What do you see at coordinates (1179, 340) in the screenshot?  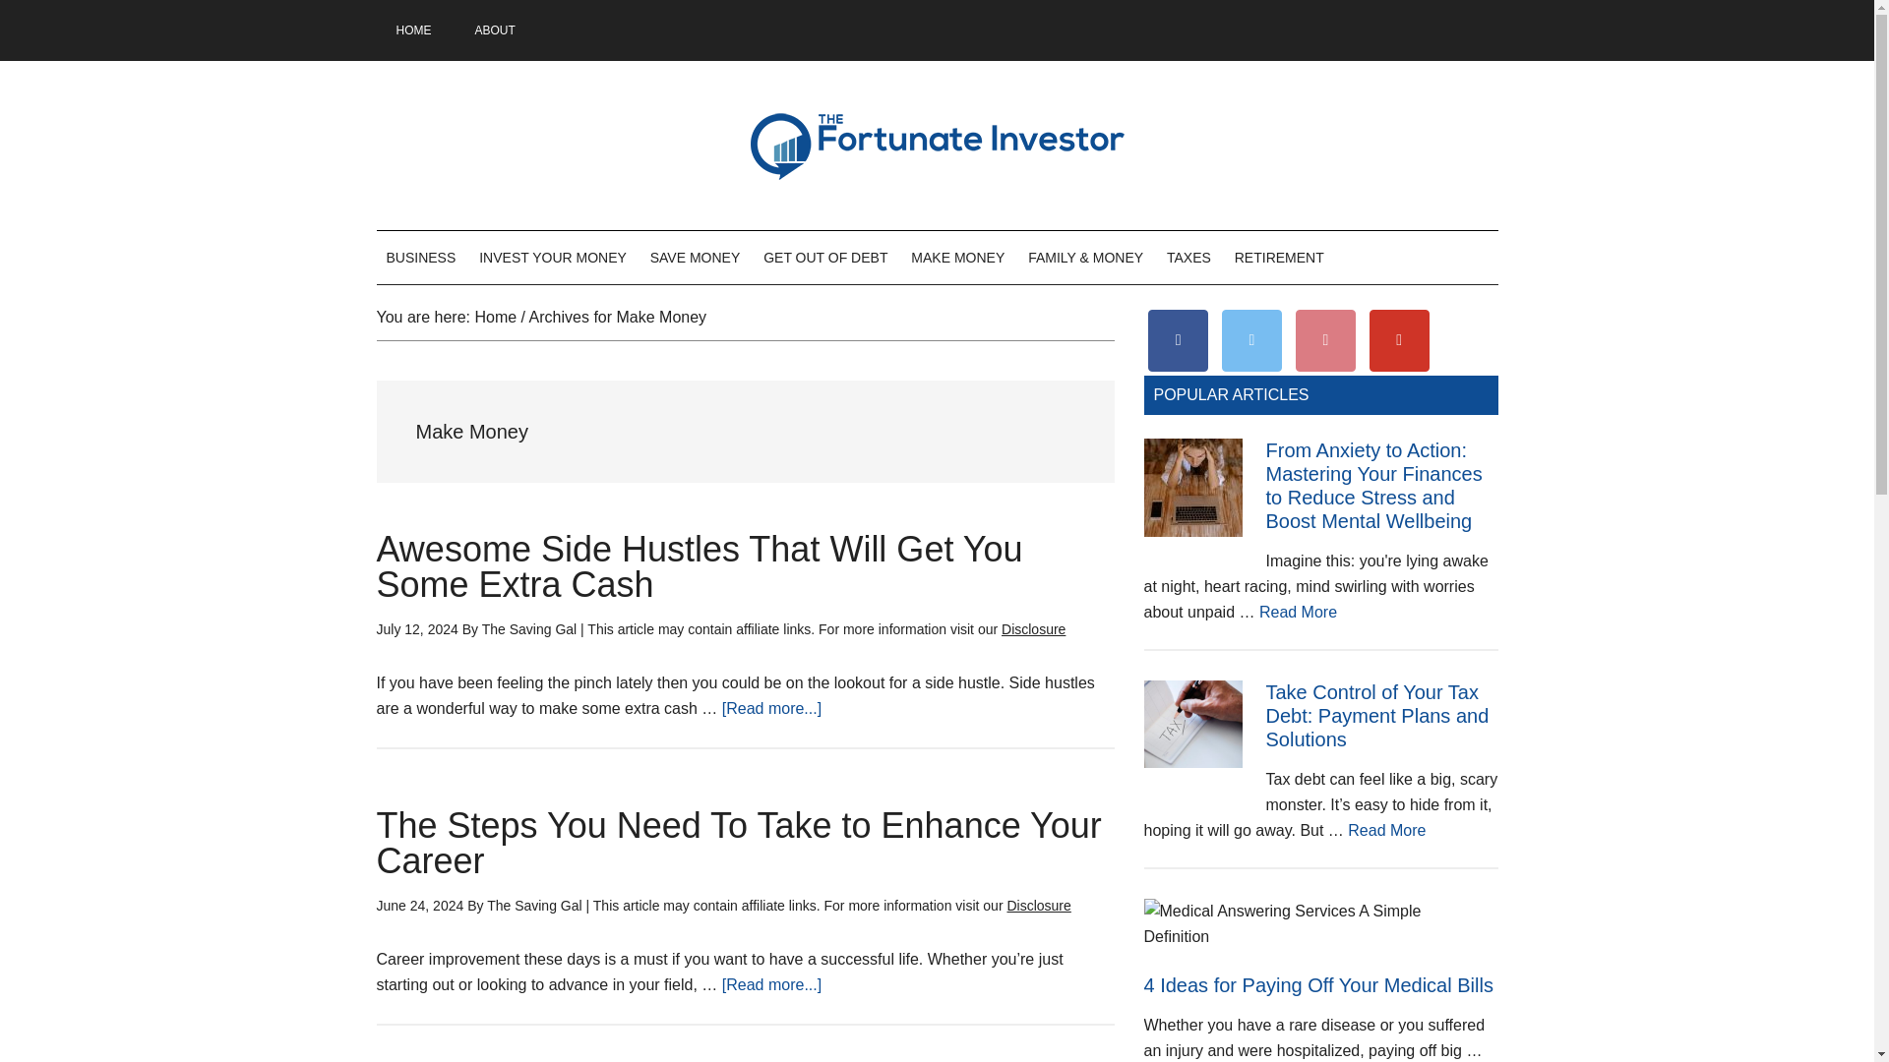 I see `The Fortunate Investor on Facebook` at bounding box center [1179, 340].